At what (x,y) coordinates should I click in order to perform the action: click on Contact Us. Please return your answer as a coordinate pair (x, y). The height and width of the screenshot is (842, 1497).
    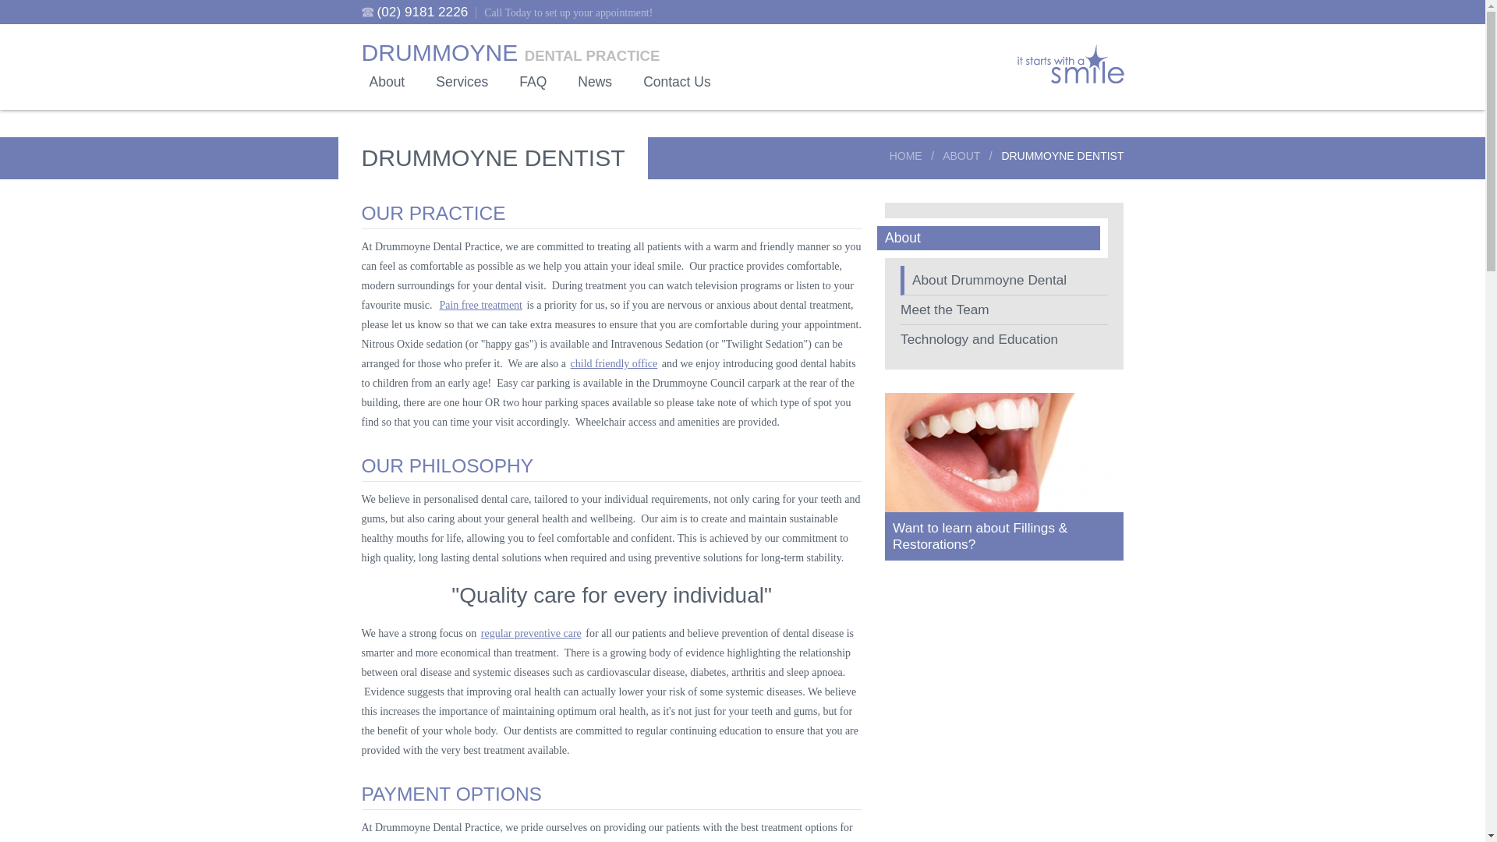
    Looking at the image, I should click on (677, 82).